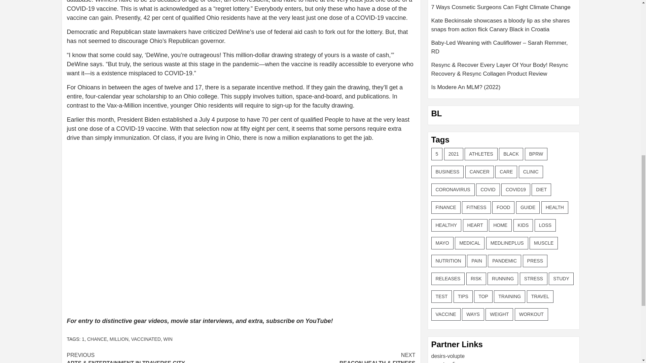 The width and height of the screenshot is (646, 363). What do you see at coordinates (168, 339) in the screenshot?
I see `WIN` at bounding box center [168, 339].